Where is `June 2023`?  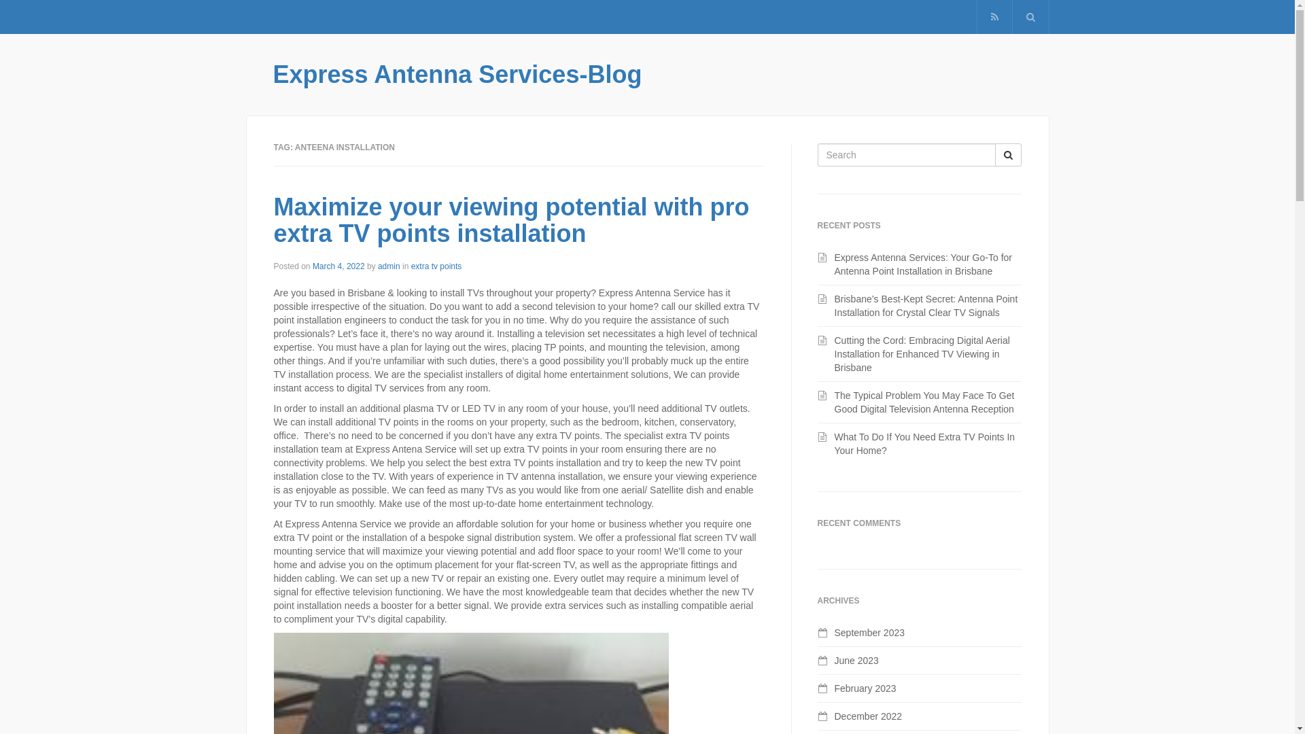
June 2023 is located at coordinates (856, 661).